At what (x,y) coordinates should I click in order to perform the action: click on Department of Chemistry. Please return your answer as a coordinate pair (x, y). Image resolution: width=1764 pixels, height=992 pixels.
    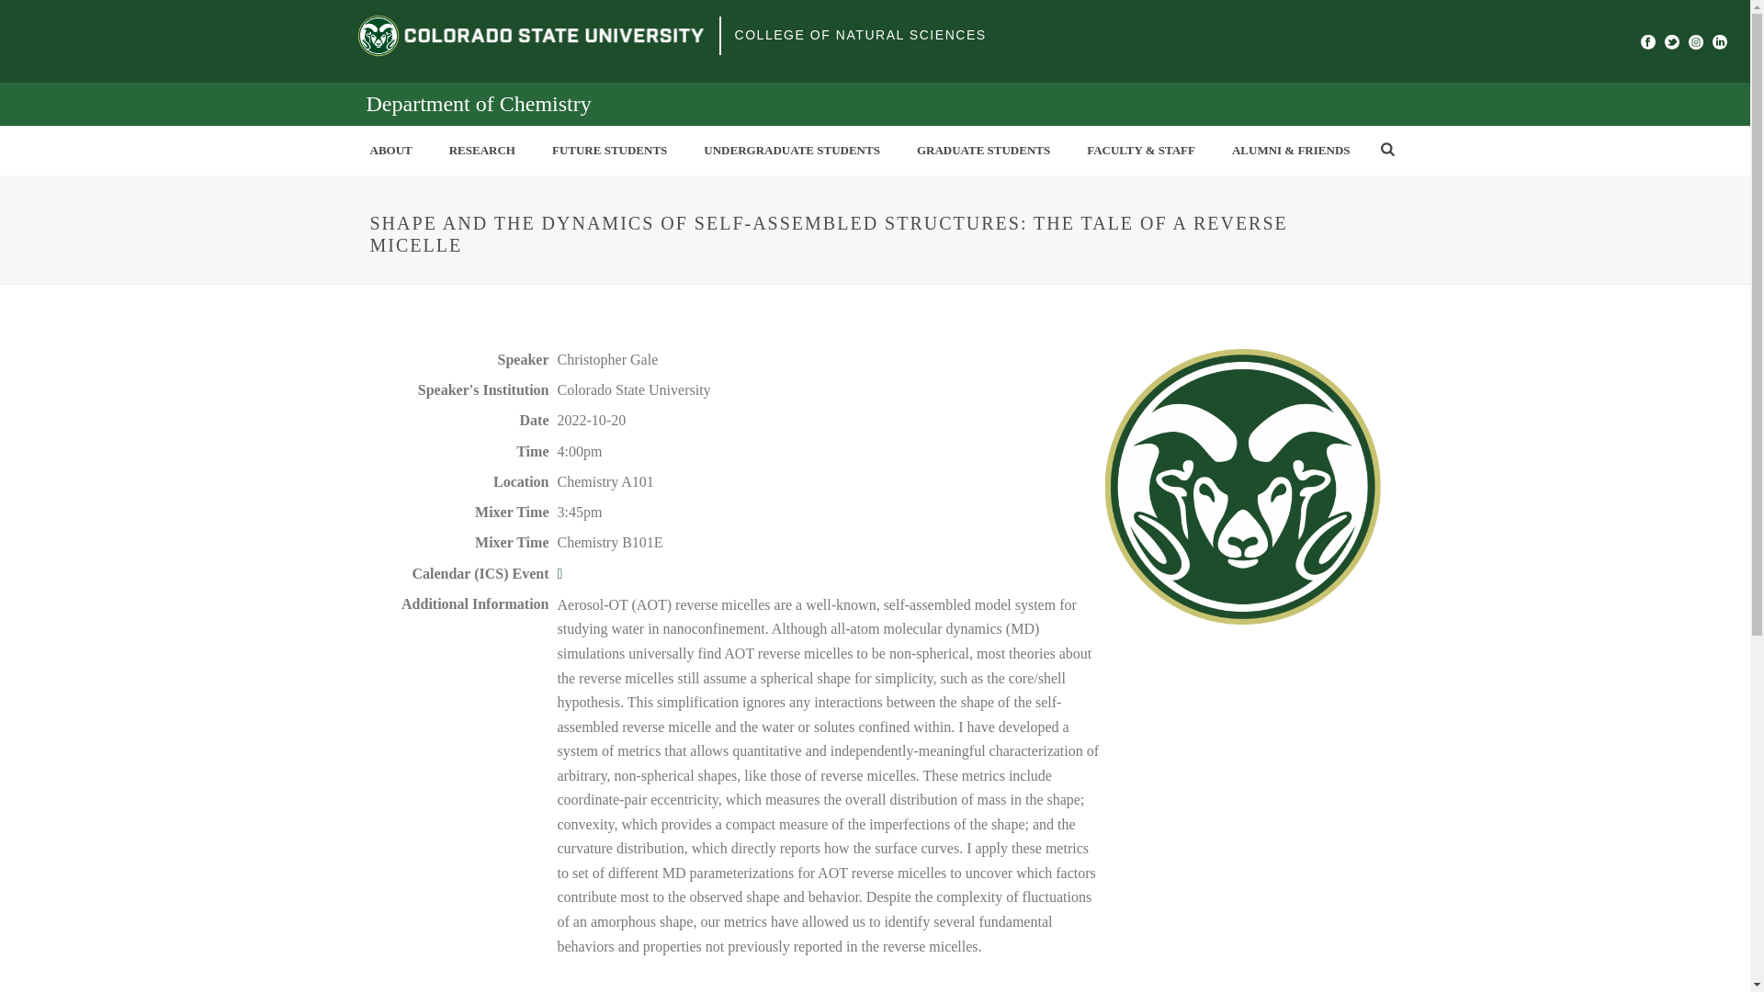
    Looking at the image, I should click on (478, 104).